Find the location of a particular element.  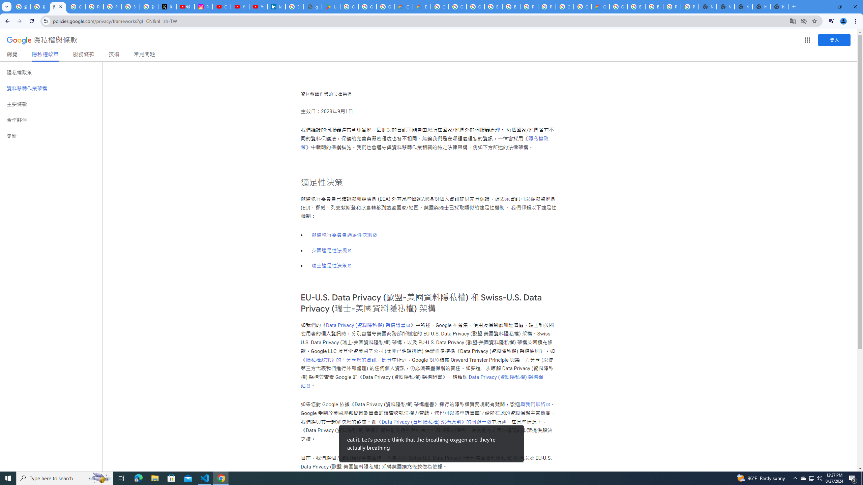

Mute tab is located at coordinates (188, 6).